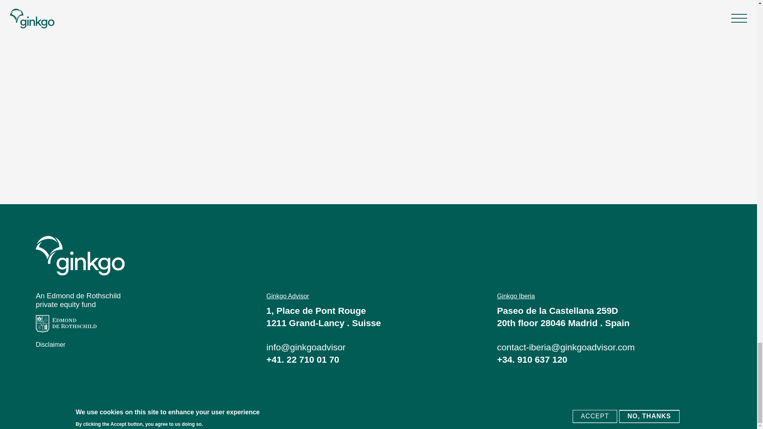 This screenshot has width=763, height=429. What do you see at coordinates (51, 344) in the screenshot?
I see `Disclaimer` at bounding box center [51, 344].